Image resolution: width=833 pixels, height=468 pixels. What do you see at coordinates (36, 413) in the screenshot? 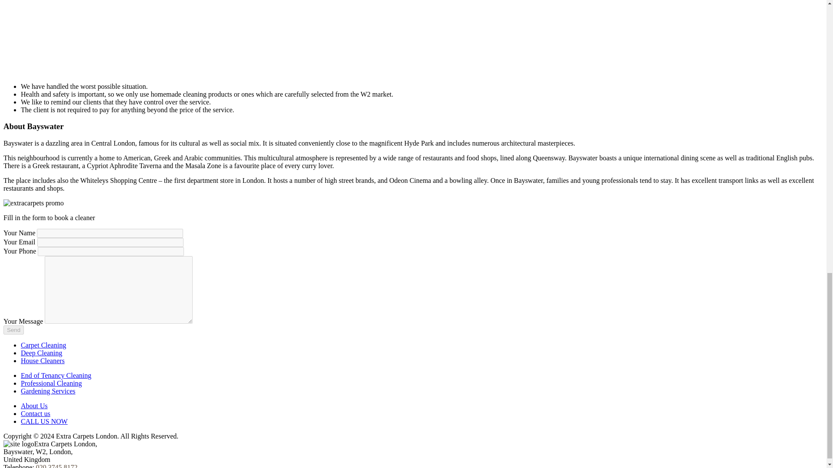
I see `Contact us` at bounding box center [36, 413].